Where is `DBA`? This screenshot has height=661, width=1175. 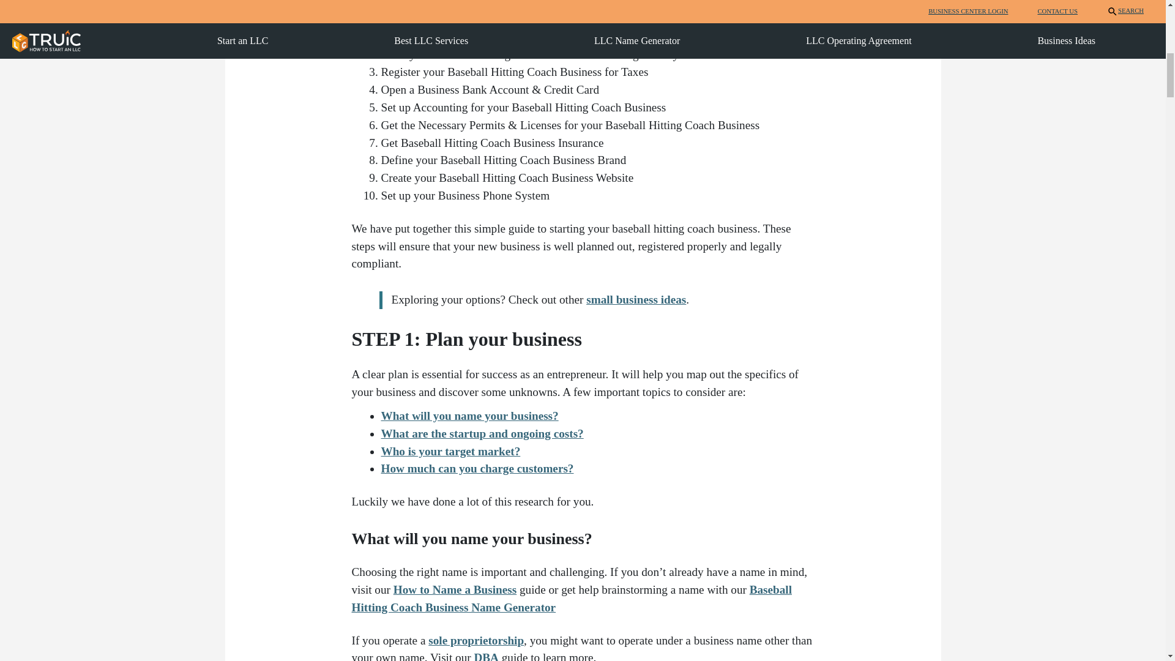 DBA is located at coordinates (486, 656).